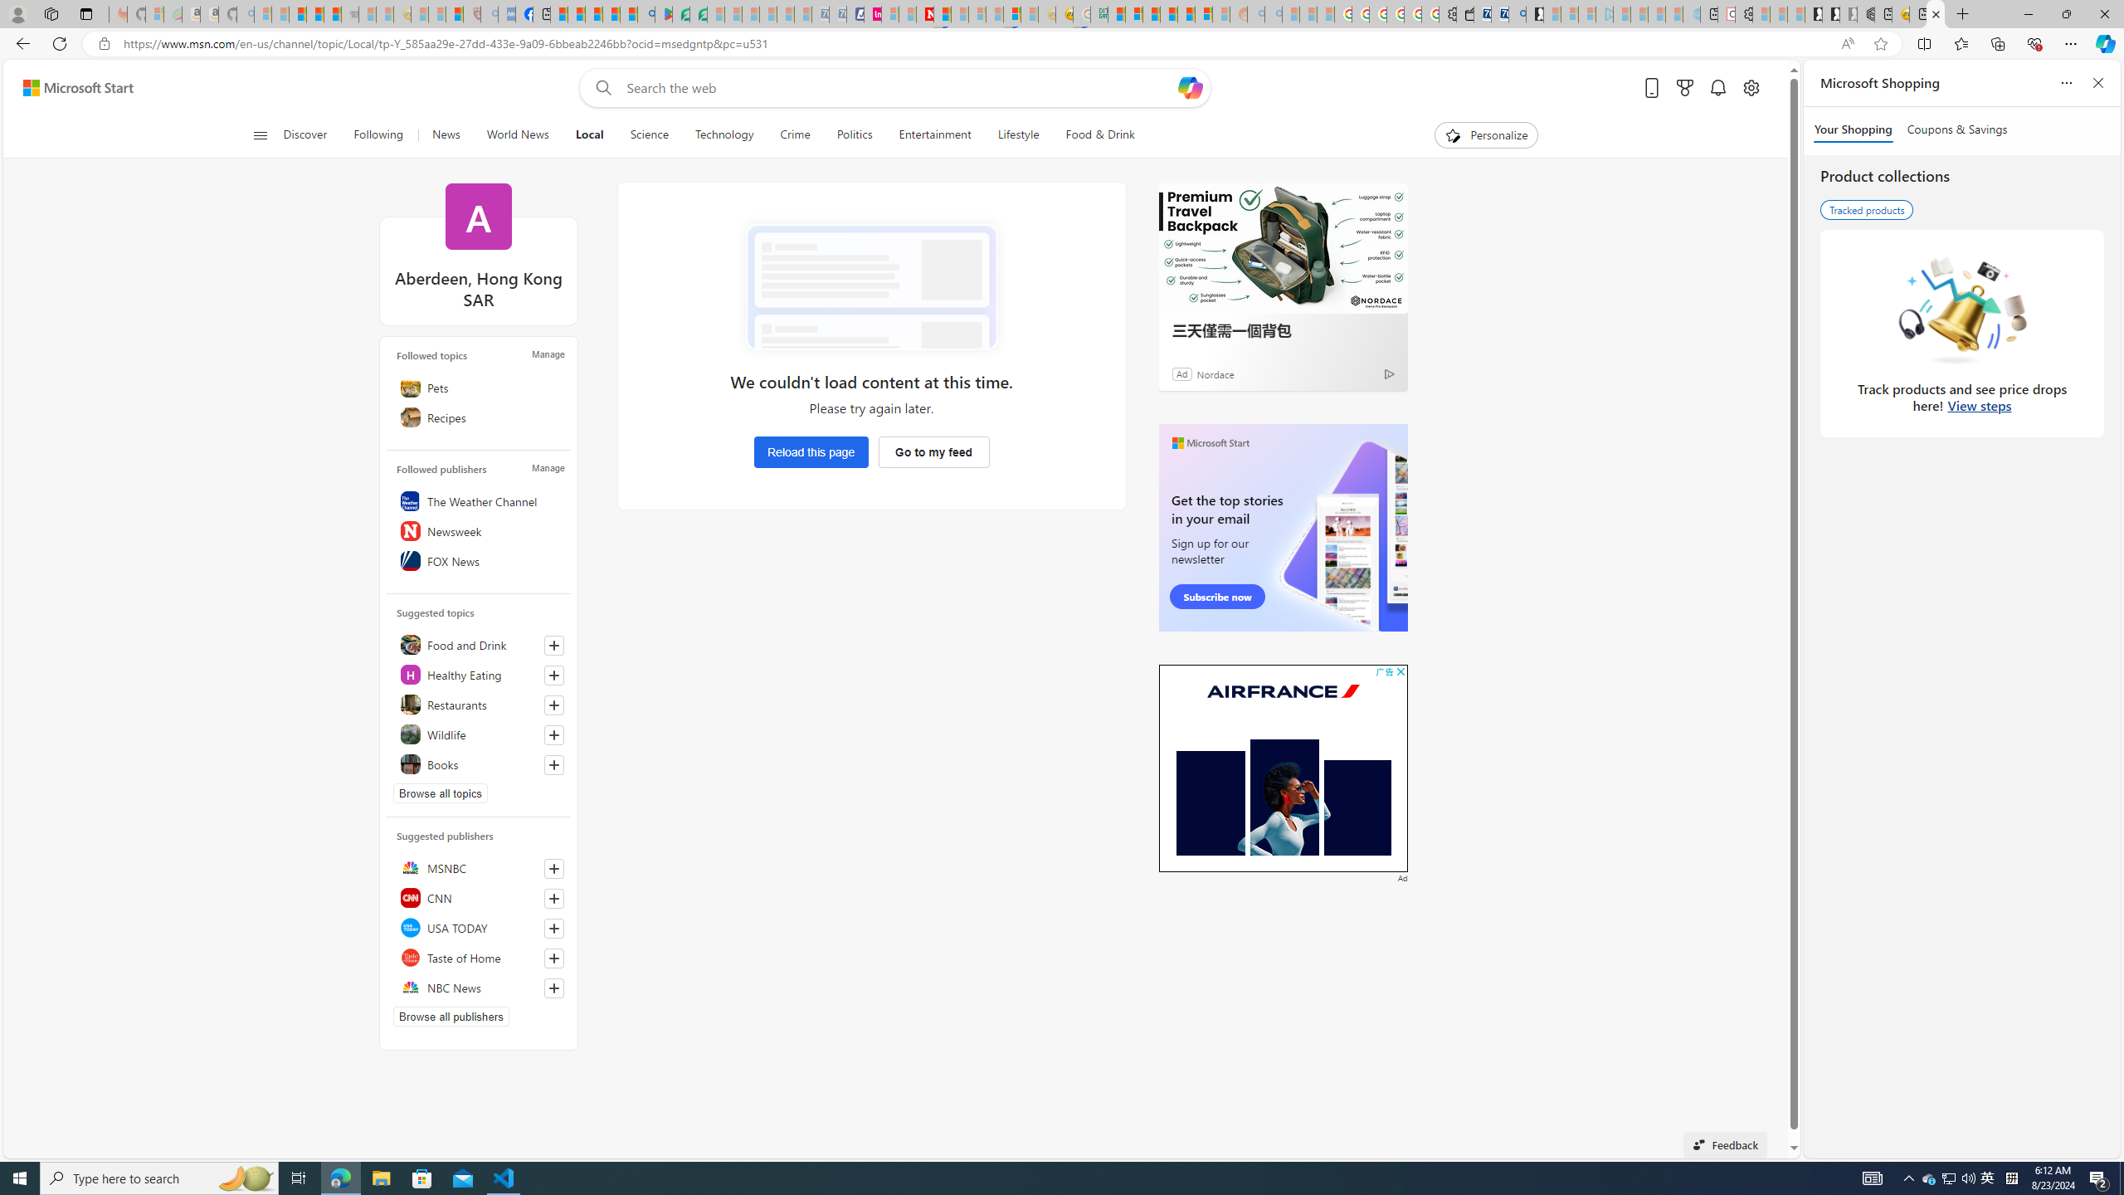 This screenshot has height=1195, width=2124. Describe the element at coordinates (1100, 135) in the screenshot. I see `Food & Drink` at that location.